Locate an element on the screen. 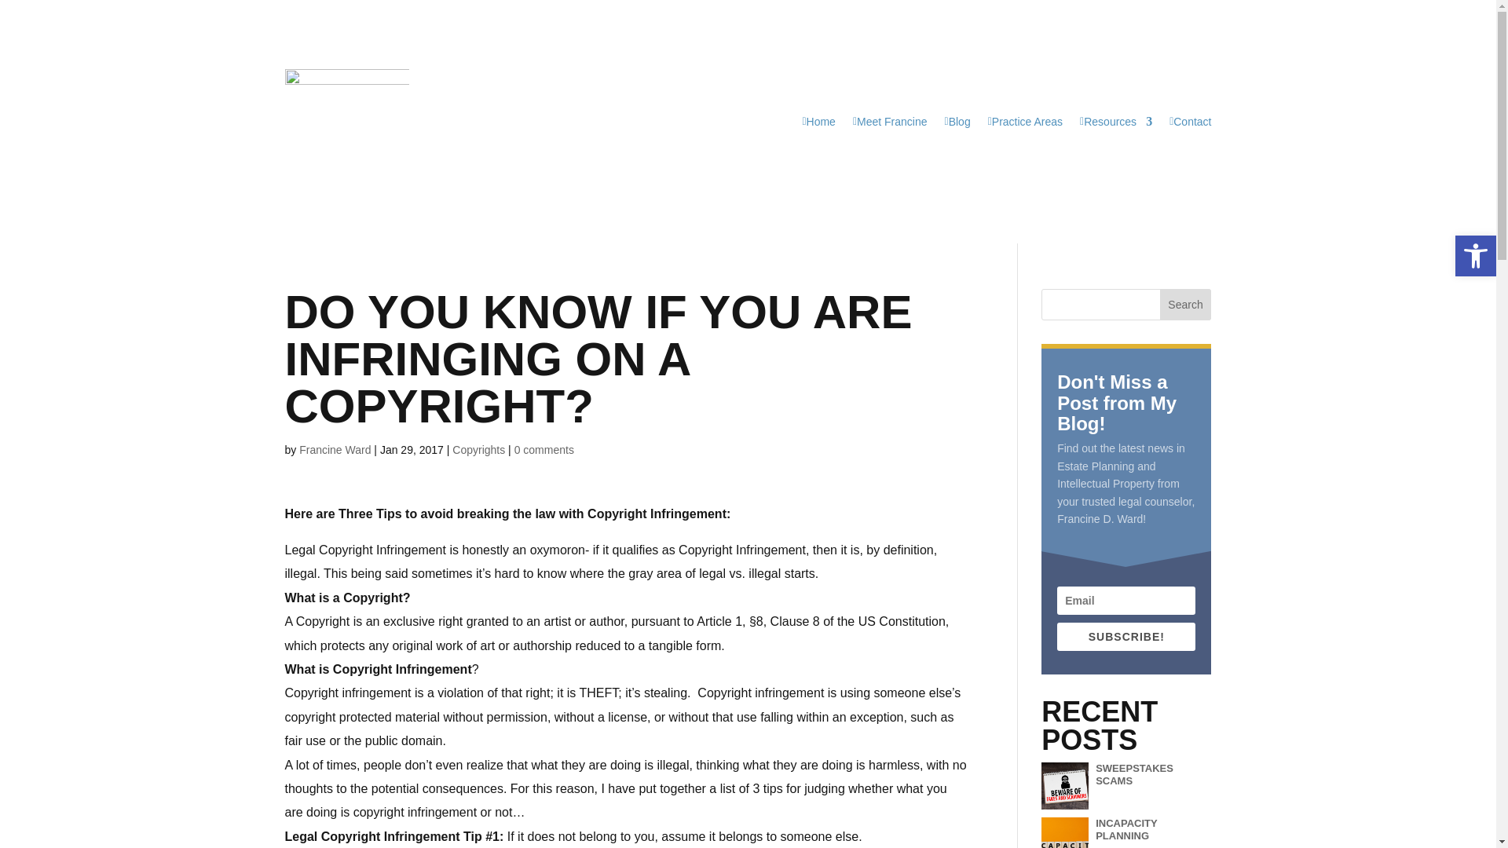 The width and height of the screenshot is (1508, 848). Practice Areas is located at coordinates (1025, 121).